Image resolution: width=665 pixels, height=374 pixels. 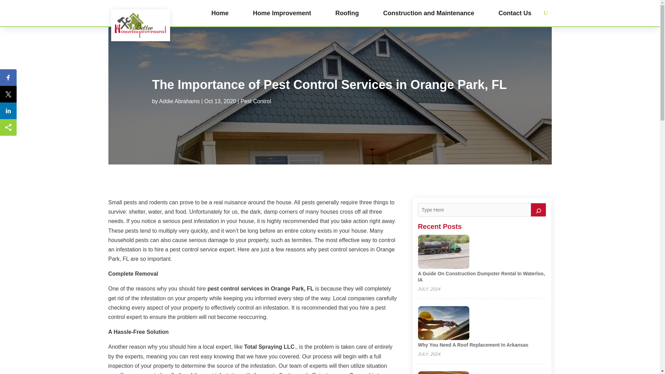 I want to click on Addie Abrahams, so click(x=179, y=101).